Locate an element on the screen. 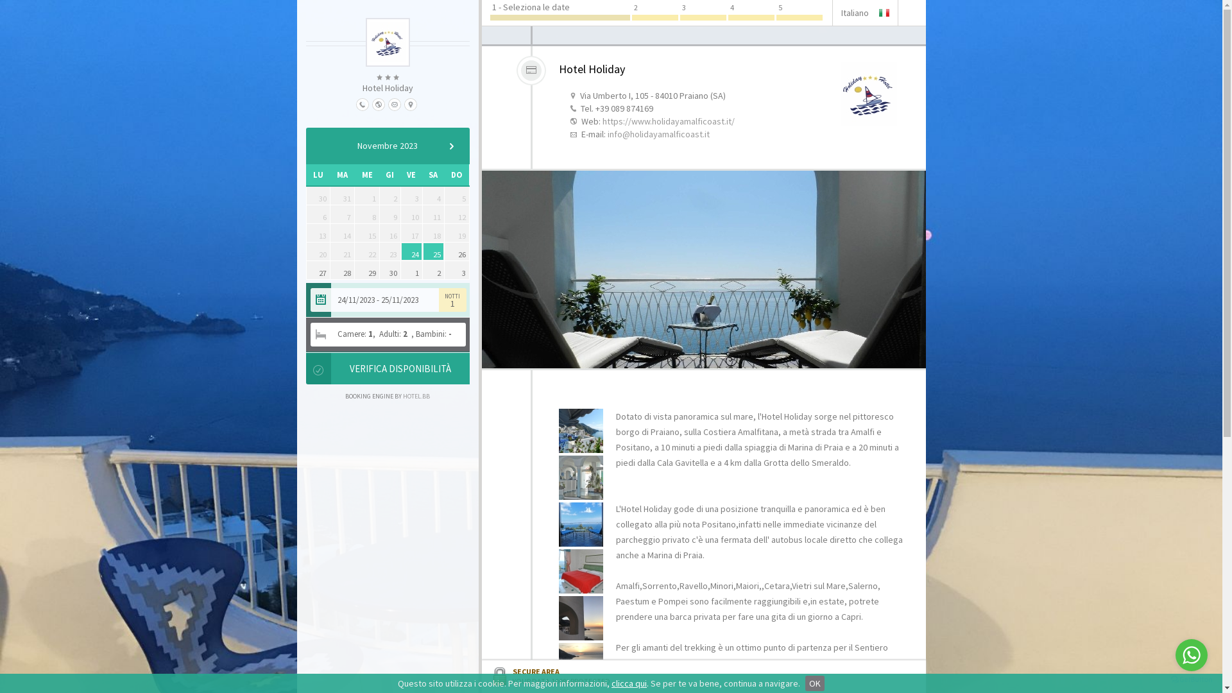 This screenshot has height=693, width=1232. OK is located at coordinates (815, 683).